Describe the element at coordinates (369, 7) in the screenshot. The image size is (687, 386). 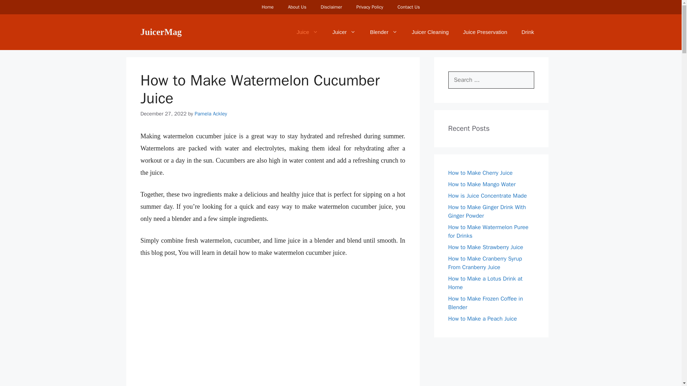
I see `Privacy Policy` at that location.